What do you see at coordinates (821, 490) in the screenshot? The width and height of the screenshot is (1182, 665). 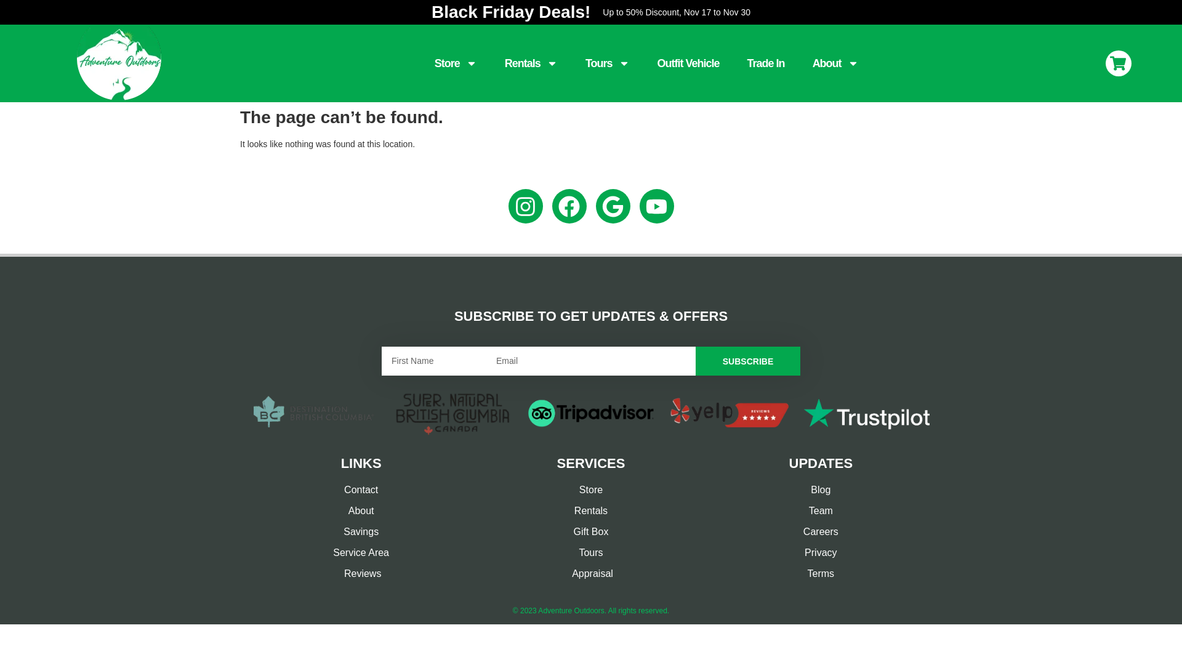 I see `Blog` at bounding box center [821, 490].